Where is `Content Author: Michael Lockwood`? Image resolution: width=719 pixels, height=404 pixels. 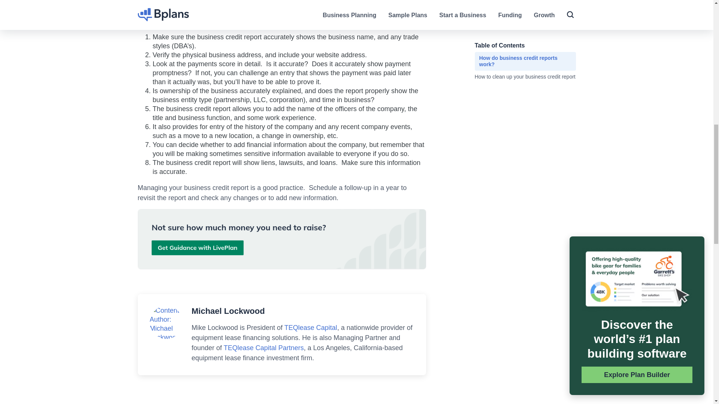
Content Author: Michael Lockwood is located at coordinates (166, 324).